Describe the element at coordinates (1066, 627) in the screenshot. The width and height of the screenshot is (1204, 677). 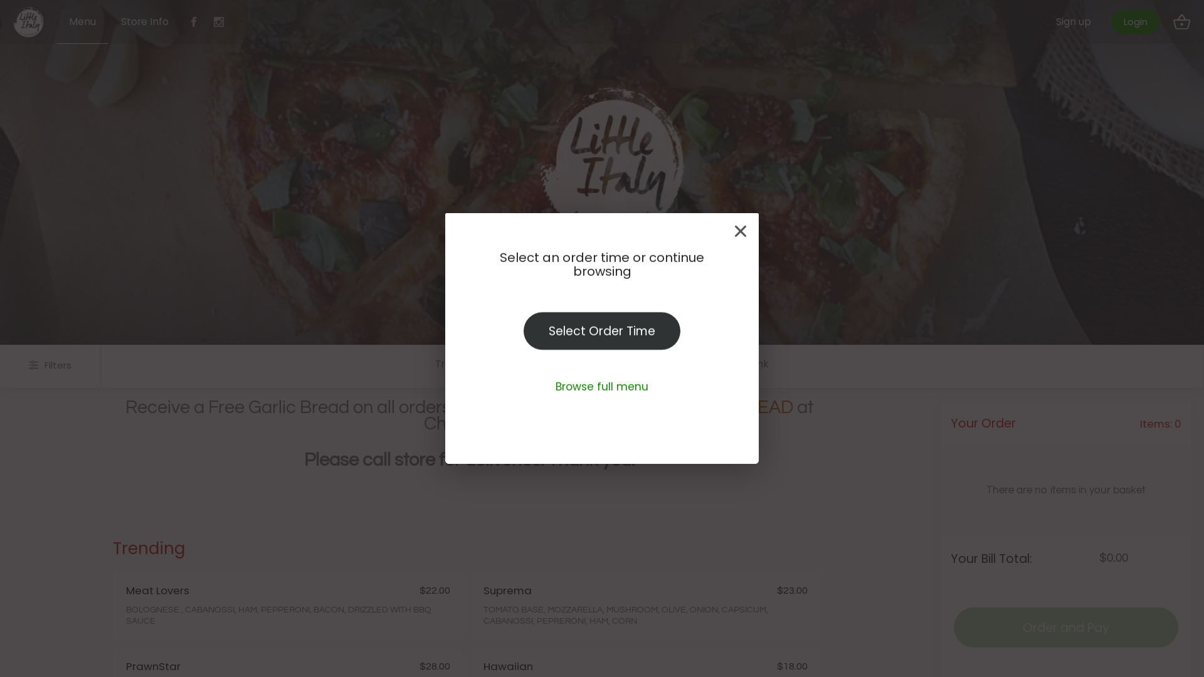
I see `Order and Pay` at that location.